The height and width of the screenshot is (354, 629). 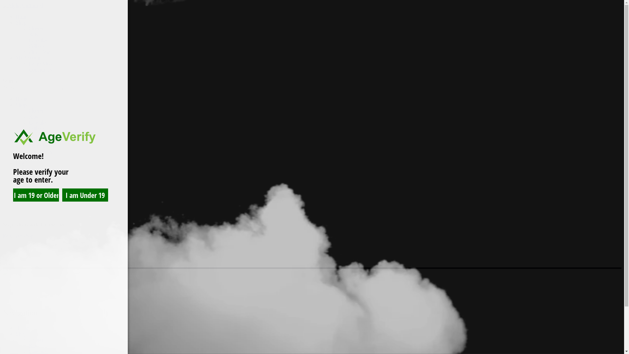 I want to click on Raw, so click(x=33, y=345).